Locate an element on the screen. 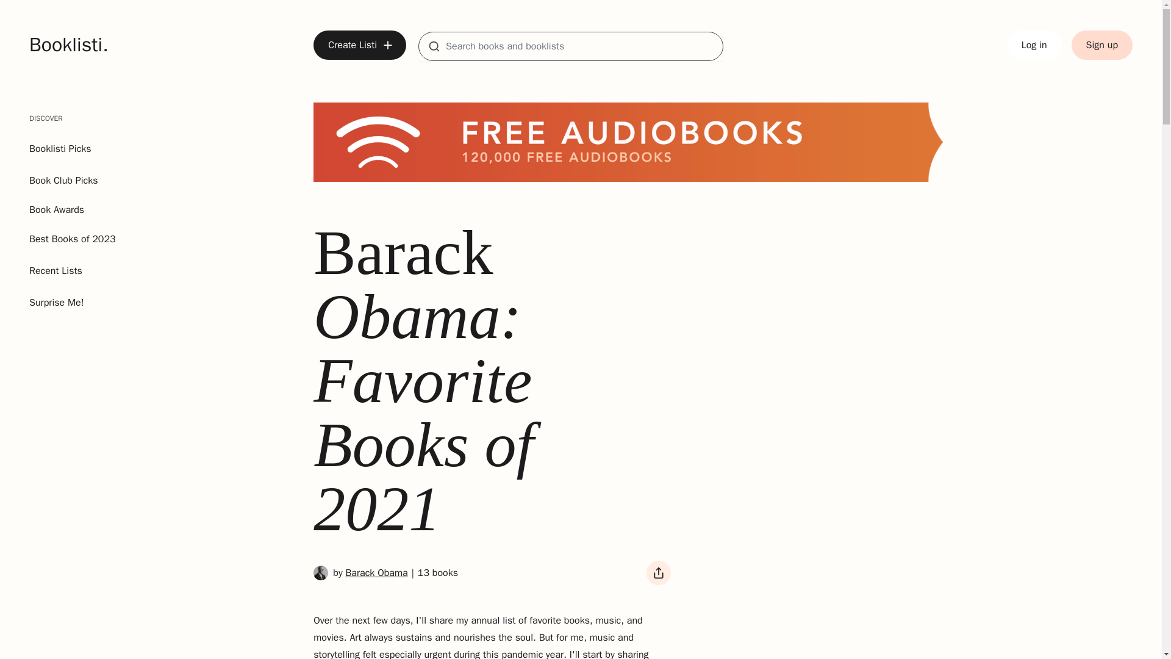 Image resolution: width=1171 pixels, height=659 pixels. Recent Lists is located at coordinates (73, 271).